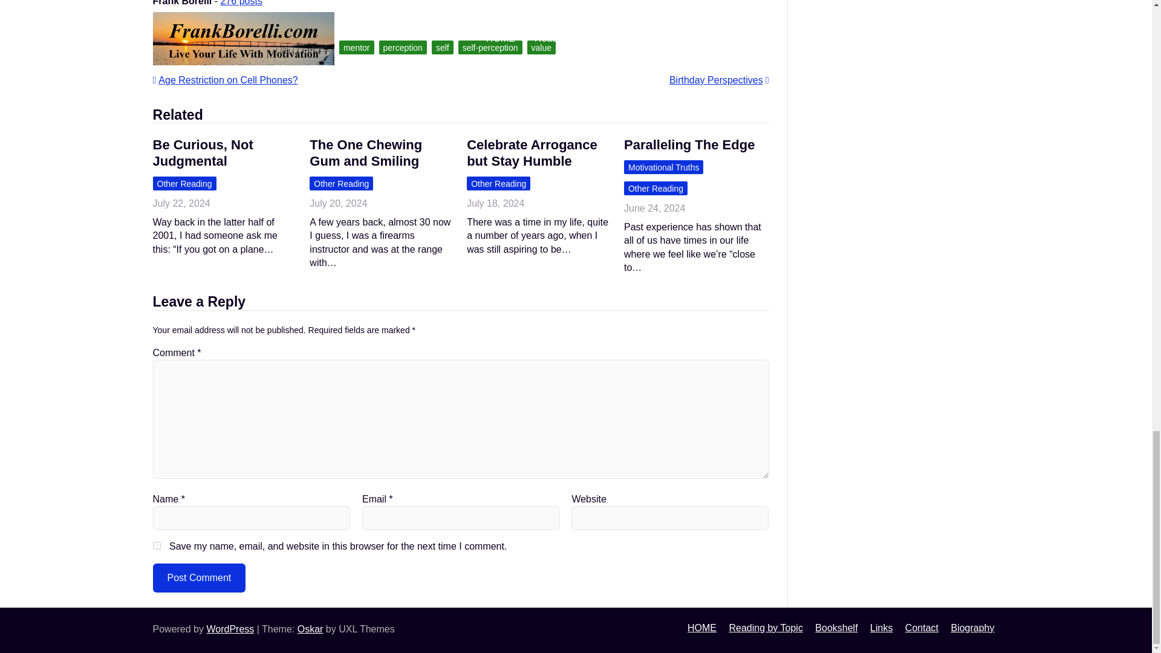  What do you see at coordinates (224, 80) in the screenshot?
I see `Age Restriction on Cell Phones?` at bounding box center [224, 80].